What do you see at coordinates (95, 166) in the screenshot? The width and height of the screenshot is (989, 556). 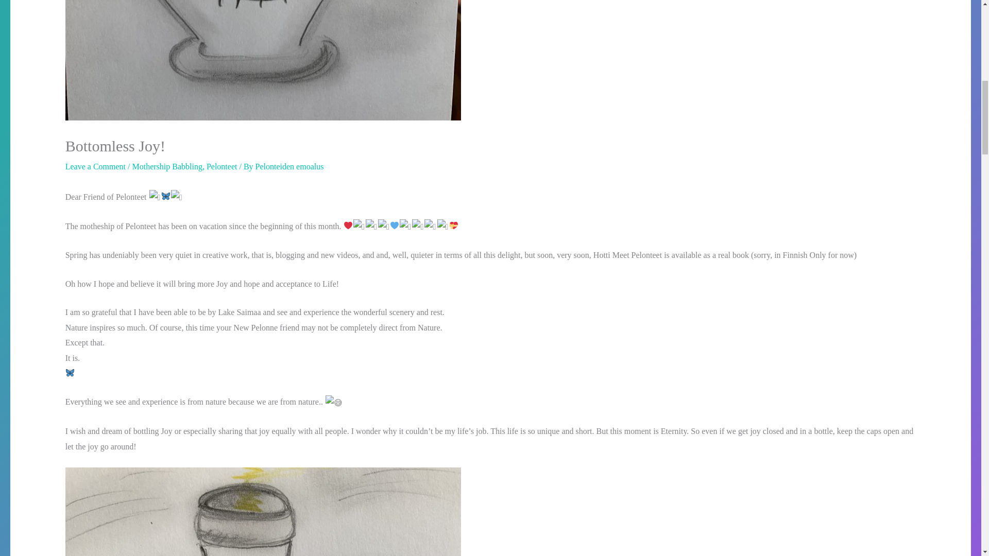 I see `Leave a Comment` at bounding box center [95, 166].